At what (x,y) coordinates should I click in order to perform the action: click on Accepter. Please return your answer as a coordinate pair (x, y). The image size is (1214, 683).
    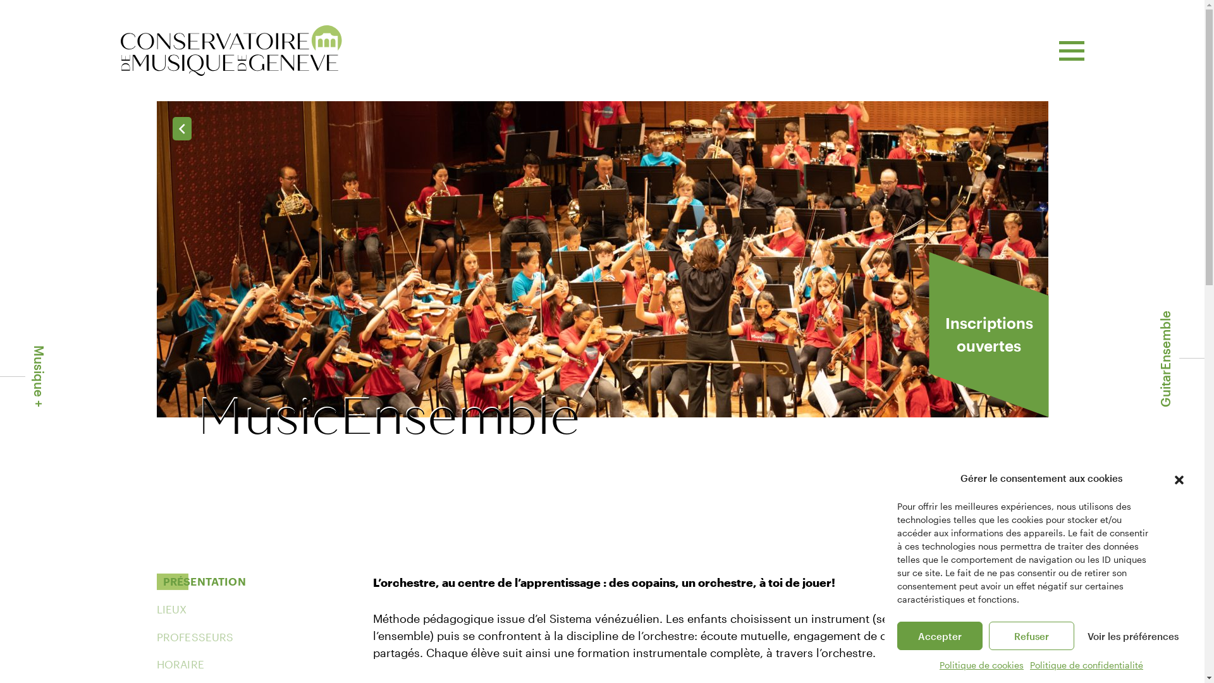
    Looking at the image, I should click on (940, 636).